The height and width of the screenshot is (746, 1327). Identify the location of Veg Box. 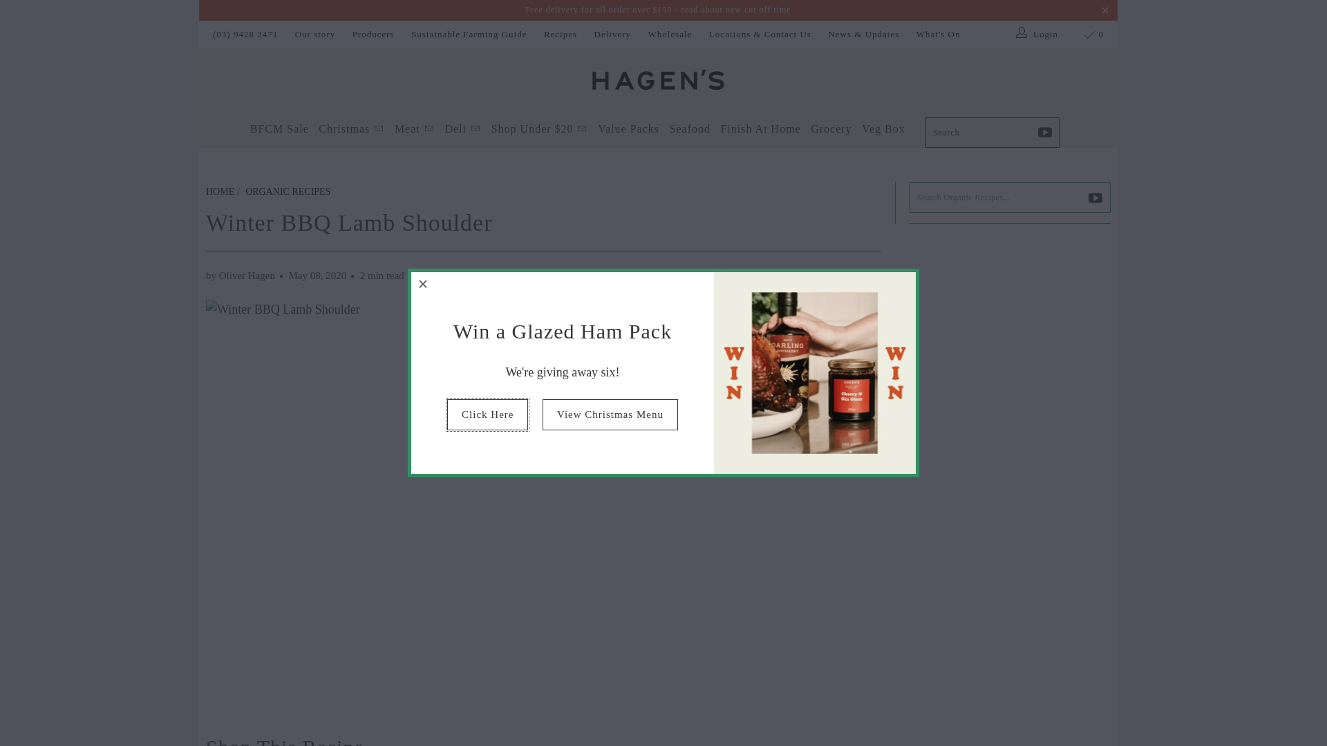
(883, 130).